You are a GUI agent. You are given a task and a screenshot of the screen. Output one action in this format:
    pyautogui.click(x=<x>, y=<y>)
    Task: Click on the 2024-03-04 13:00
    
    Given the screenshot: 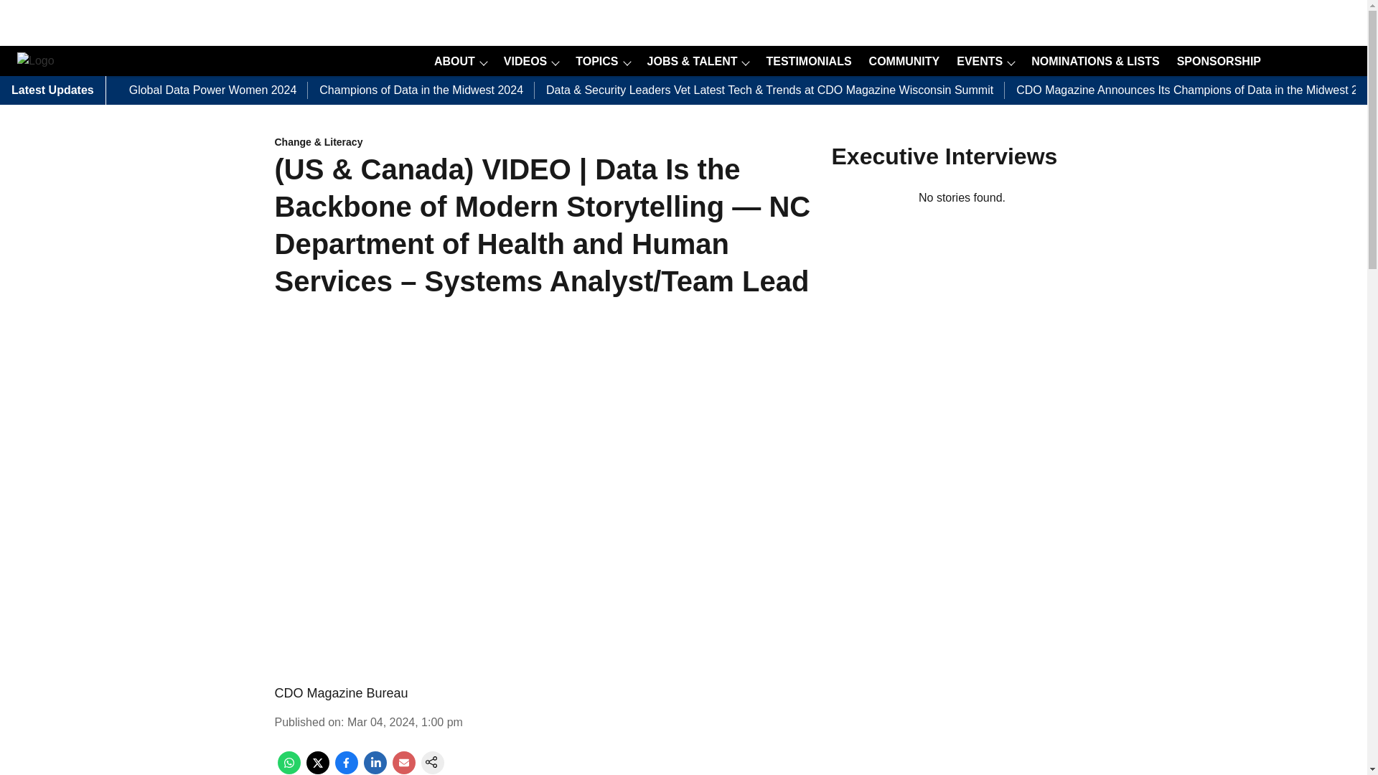 What is the action you would take?
    pyautogui.click(x=405, y=722)
    